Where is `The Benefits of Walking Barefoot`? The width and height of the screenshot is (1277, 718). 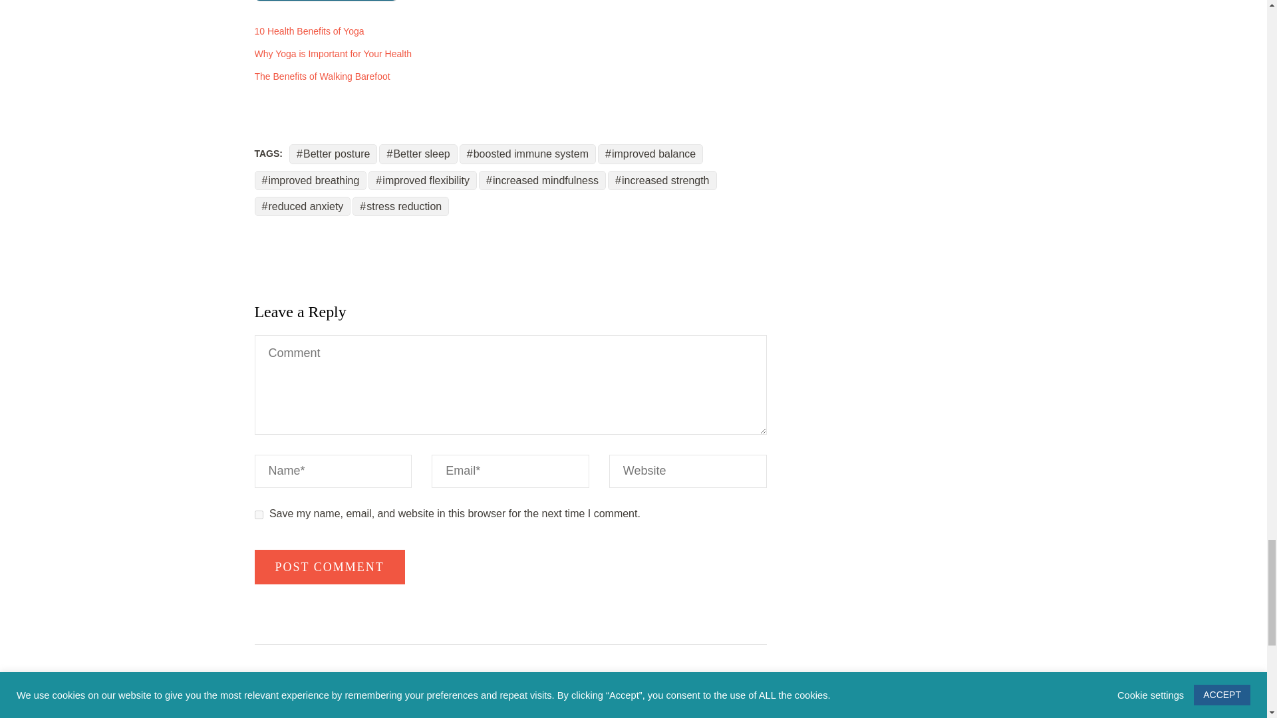
The Benefits of Walking Barefoot is located at coordinates (322, 76).